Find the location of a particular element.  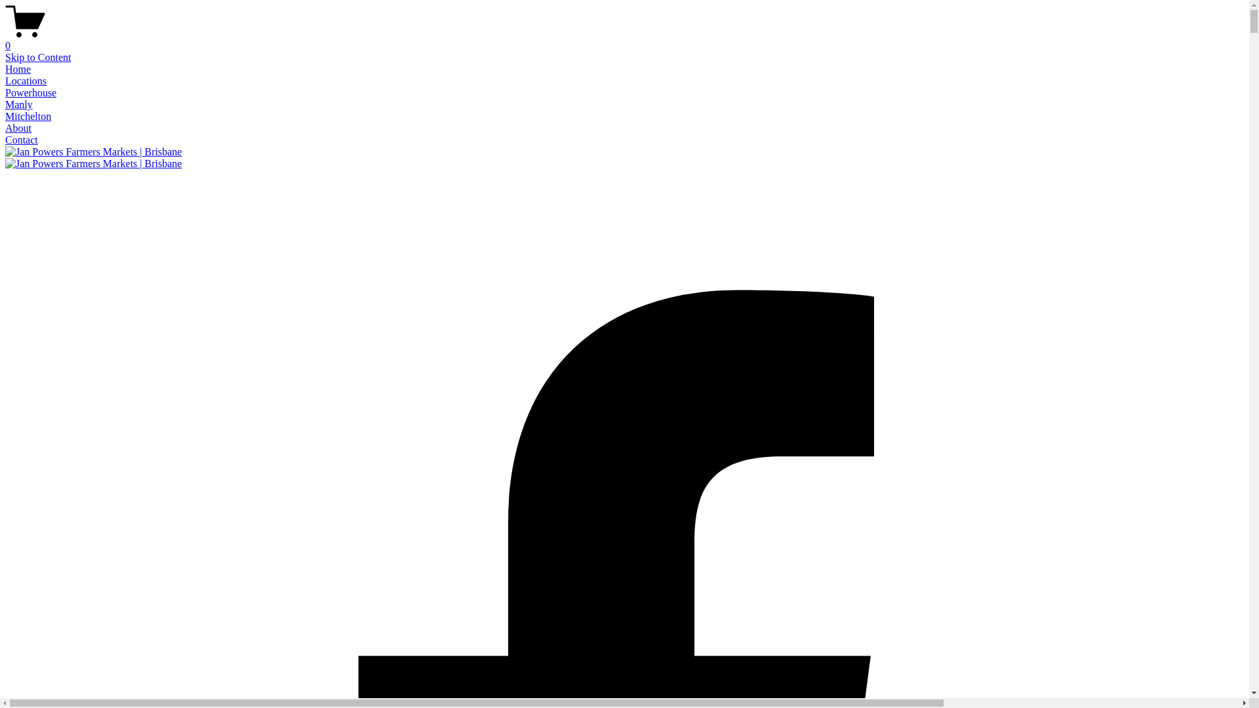

Skip to Content is located at coordinates (38, 58).